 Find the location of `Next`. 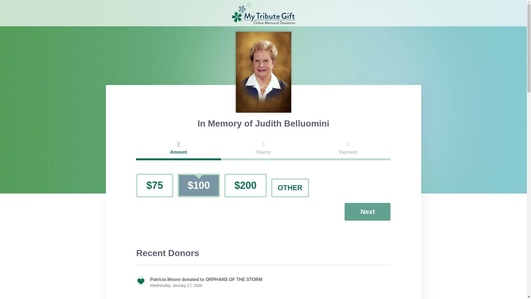

Next is located at coordinates (367, 212).